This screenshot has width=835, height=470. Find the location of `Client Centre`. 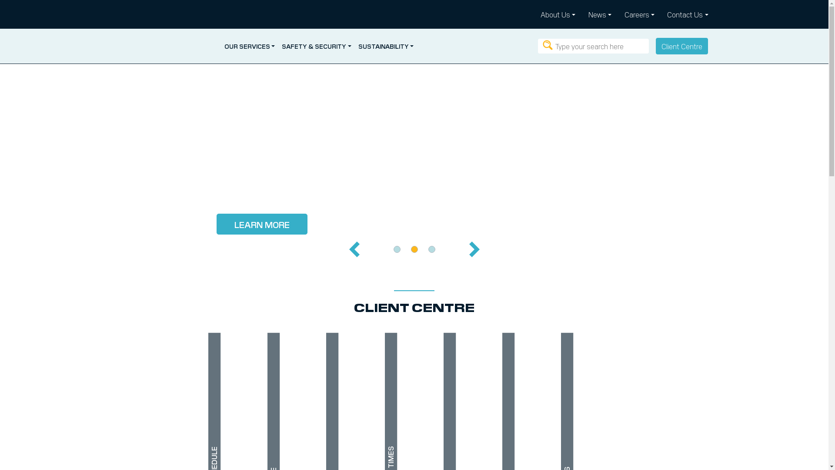

Client Centre is located at coordinates (682, 46).